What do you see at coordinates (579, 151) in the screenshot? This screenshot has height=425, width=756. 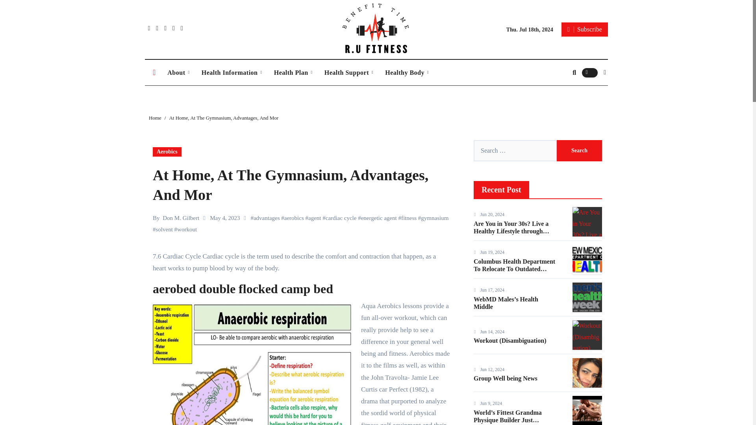 I see `Search` at bounding box center [579, 151].